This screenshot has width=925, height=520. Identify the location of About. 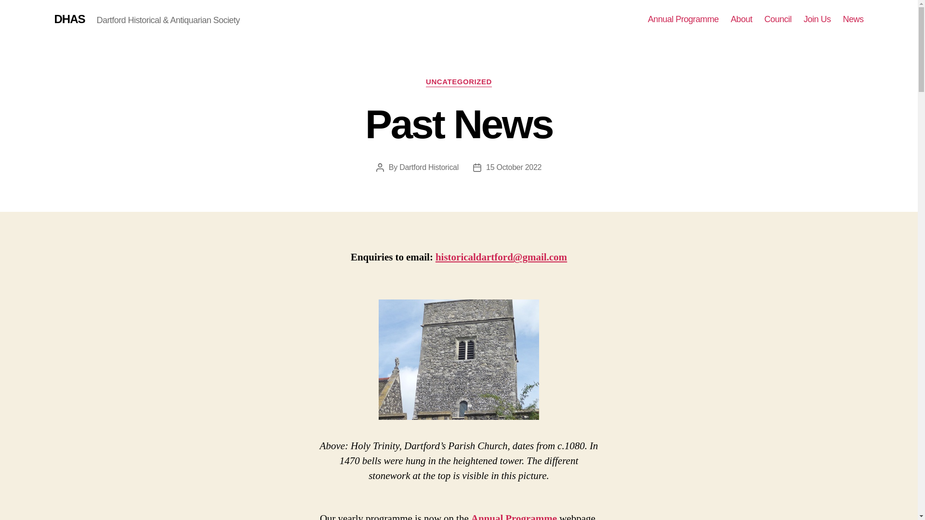
(741, 19).